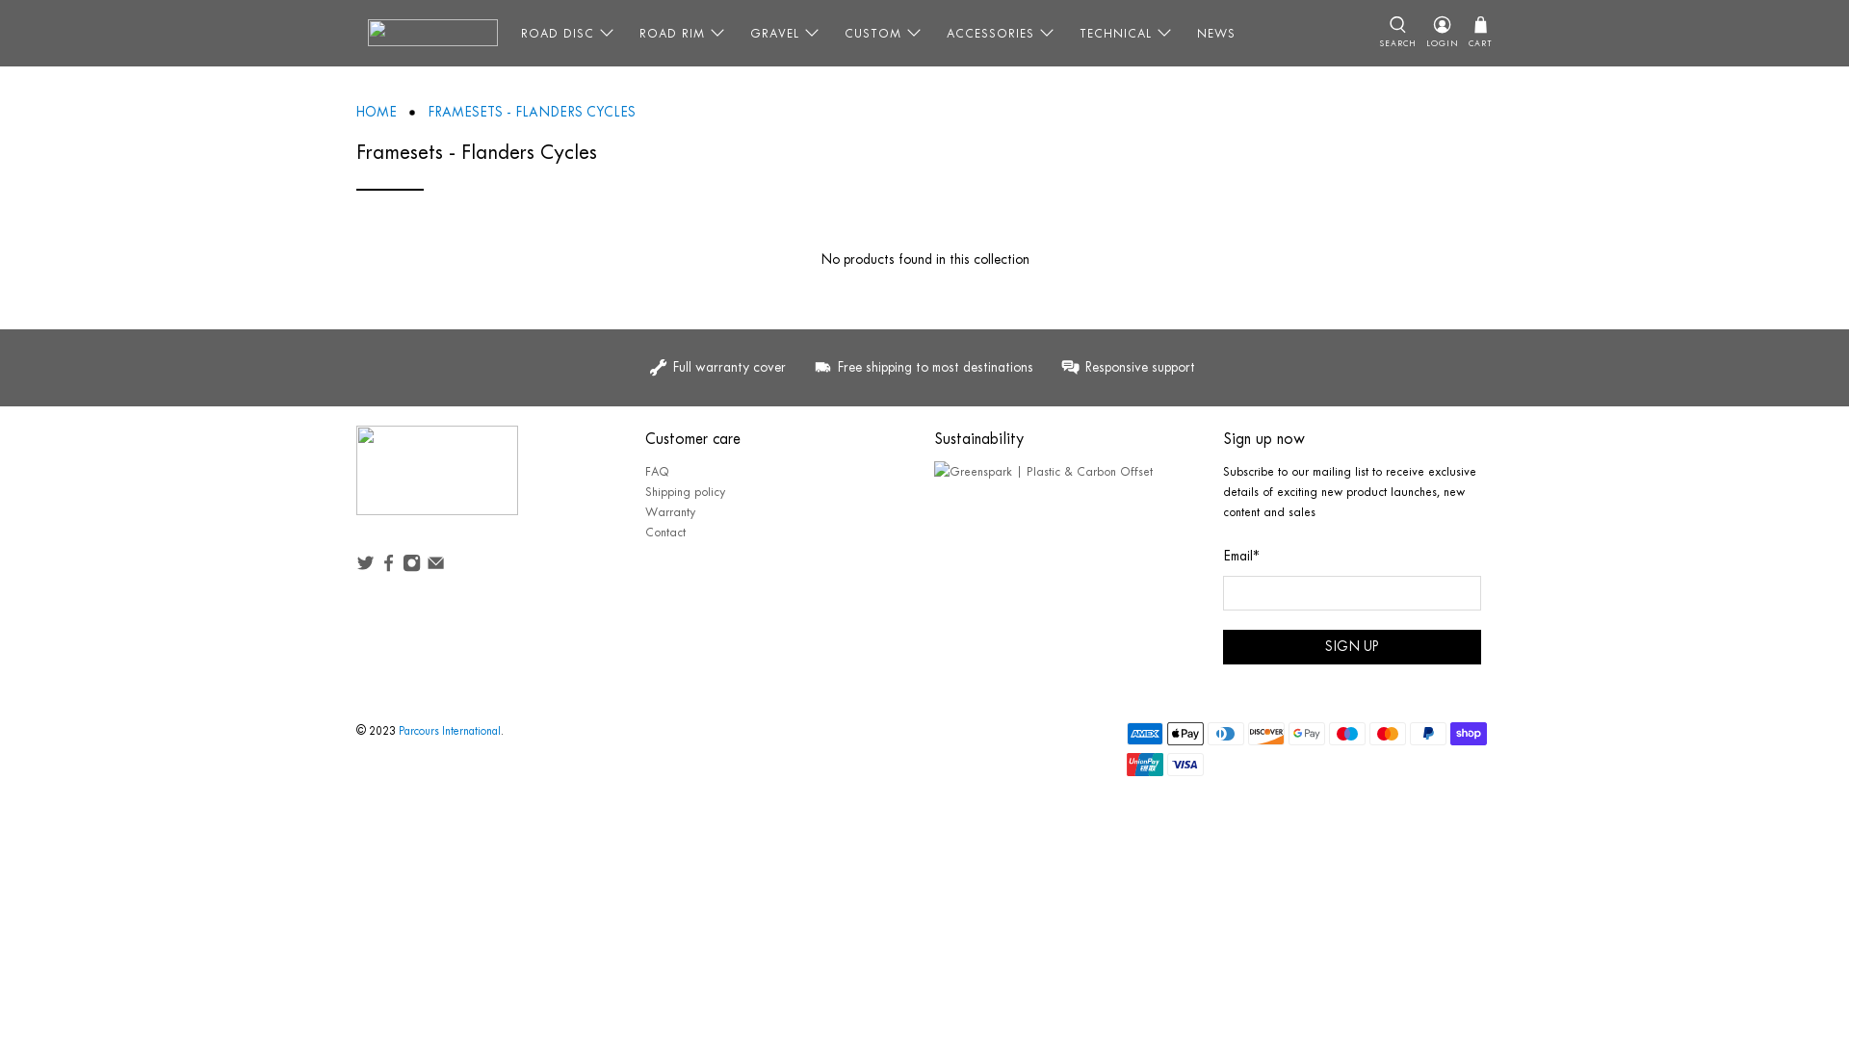 This screenshot has height=1040, width=1849. I want to click on Parcours International on Twitter, so click(366, 568).